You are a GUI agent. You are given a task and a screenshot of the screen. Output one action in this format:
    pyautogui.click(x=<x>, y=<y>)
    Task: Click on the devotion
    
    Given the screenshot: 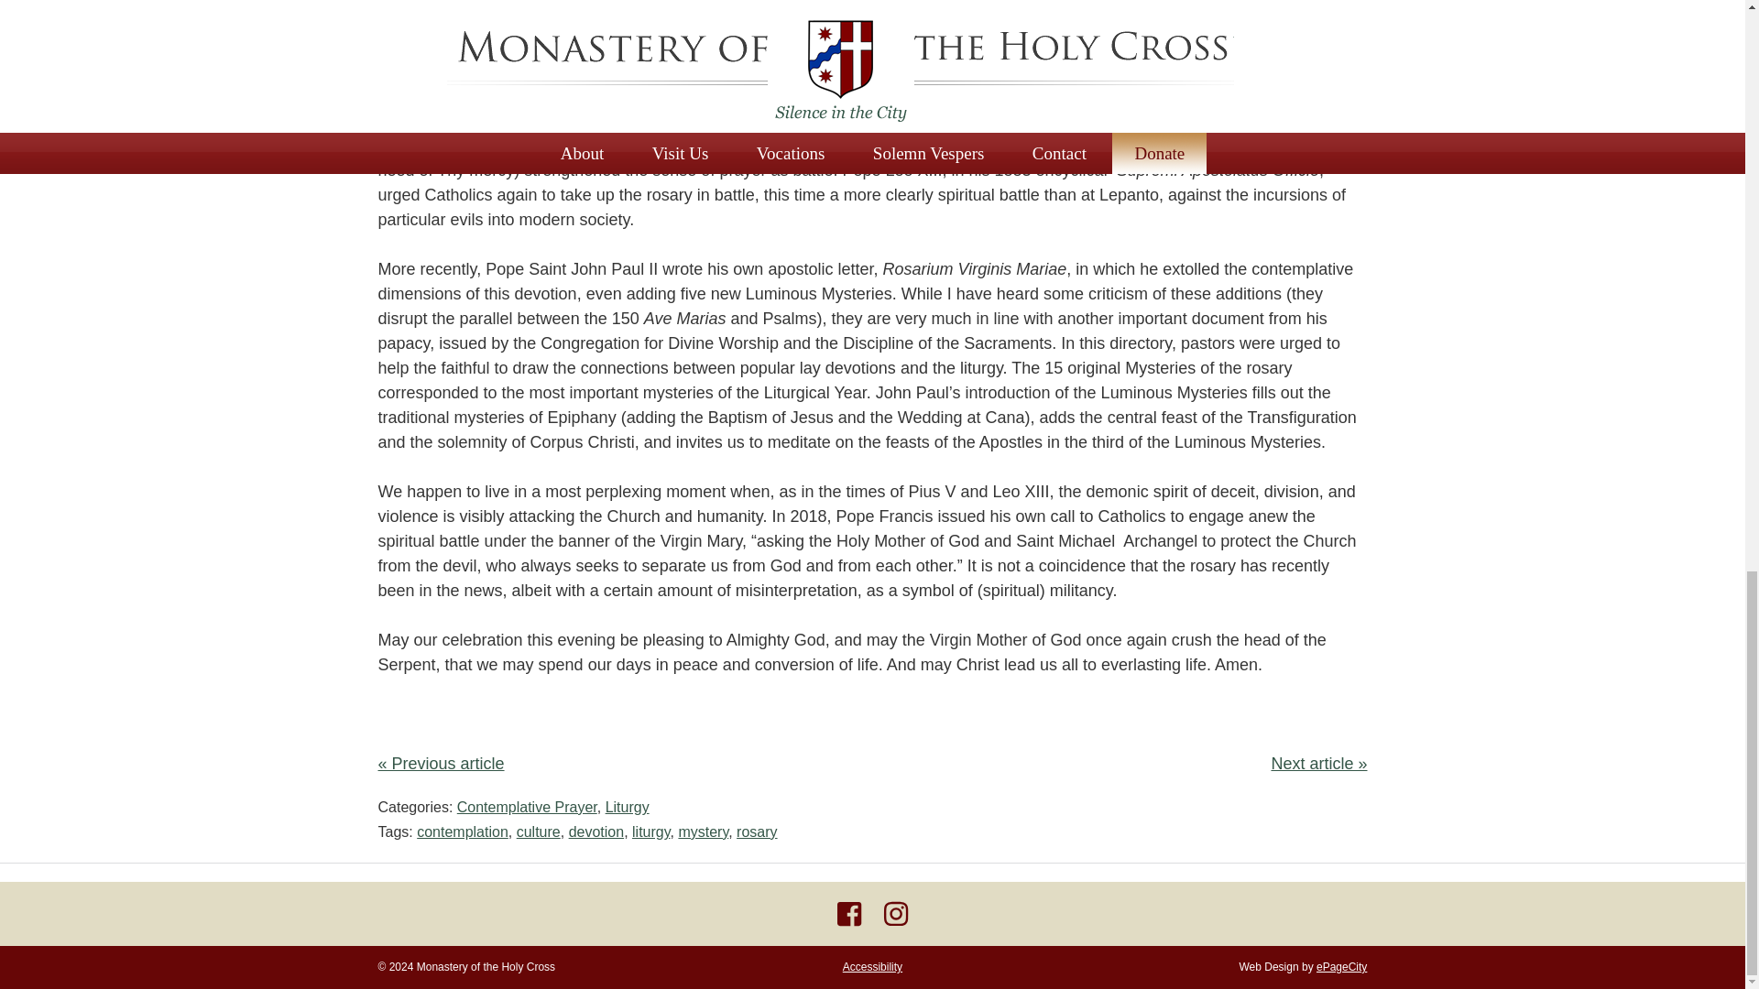 What is the action you would take?
    pyautogui.click(x=595, y=831)
    